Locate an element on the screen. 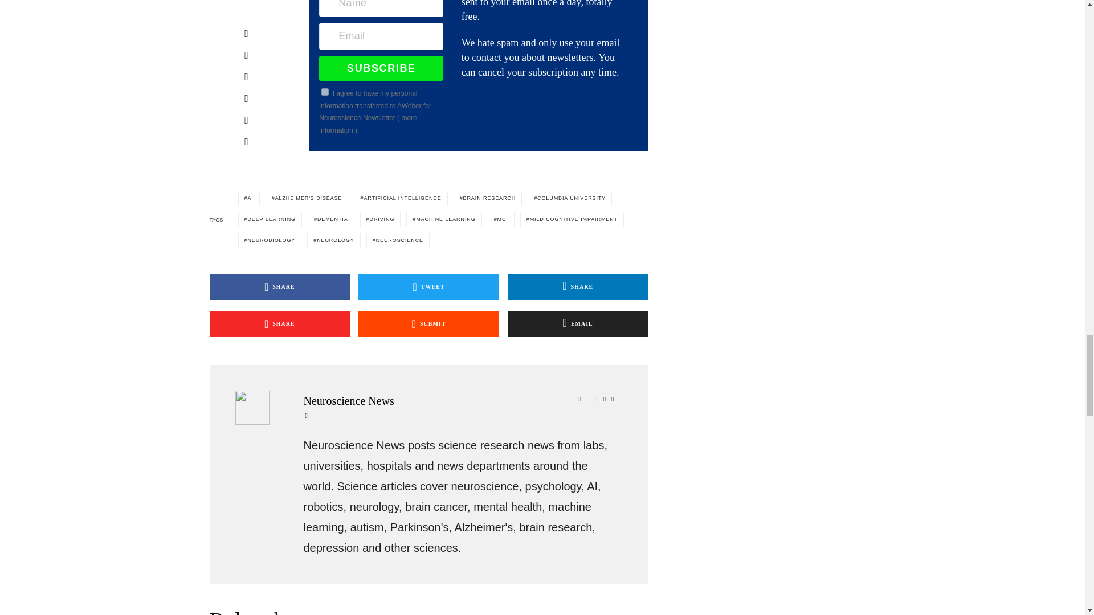 This screenshot has width=1094, height=615. TWEET is located at coordinates (428, 286).